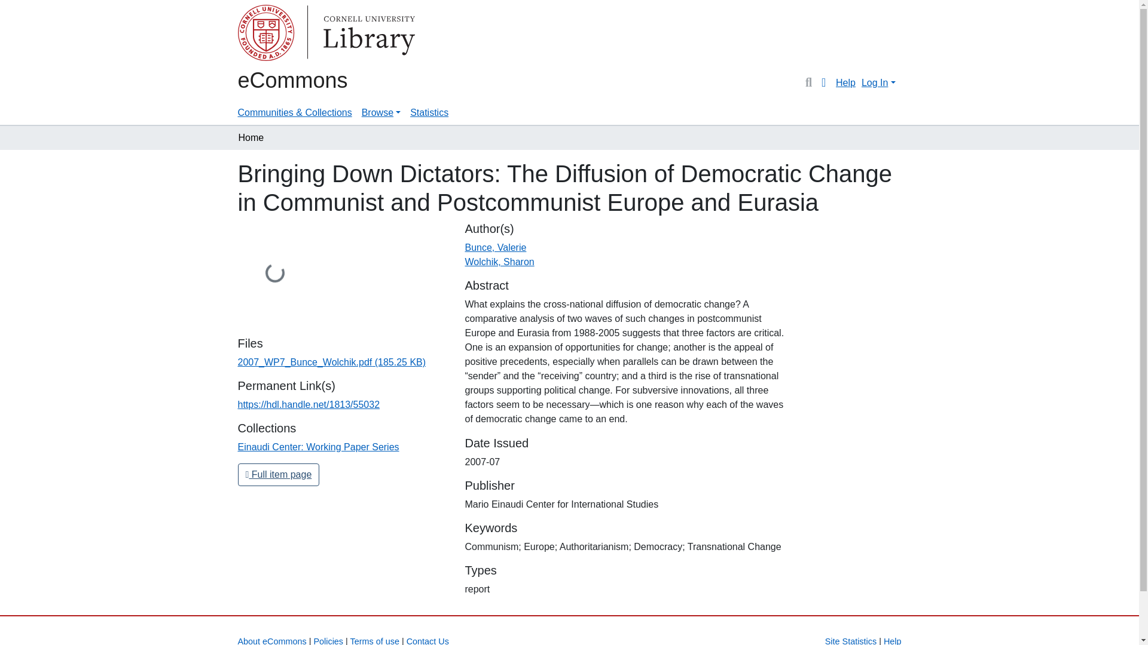 The image size is (1148, 645). Describe the element at coordinates (279, 475) in the screenshot. I see `Full item page` at that location.